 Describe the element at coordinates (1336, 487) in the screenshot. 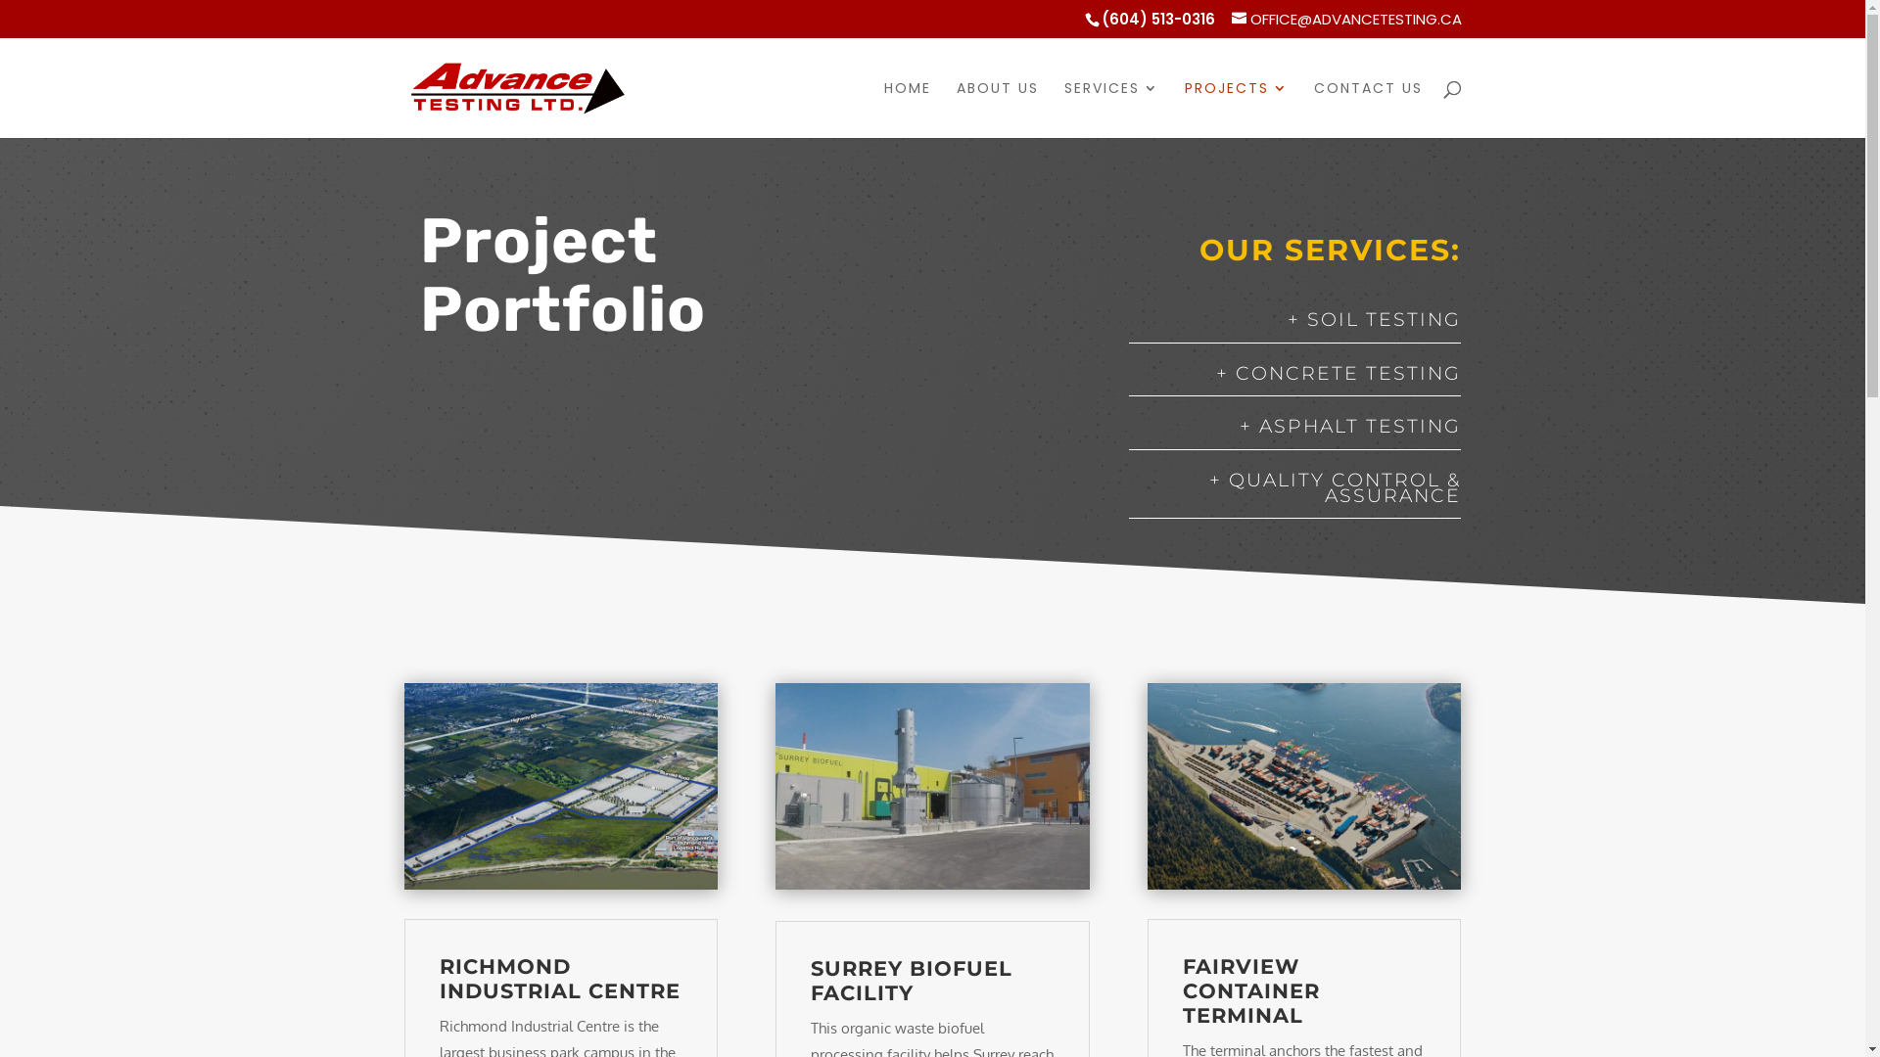

I see `+ QUALITY CONTROL & ASSURANCE` at that location.